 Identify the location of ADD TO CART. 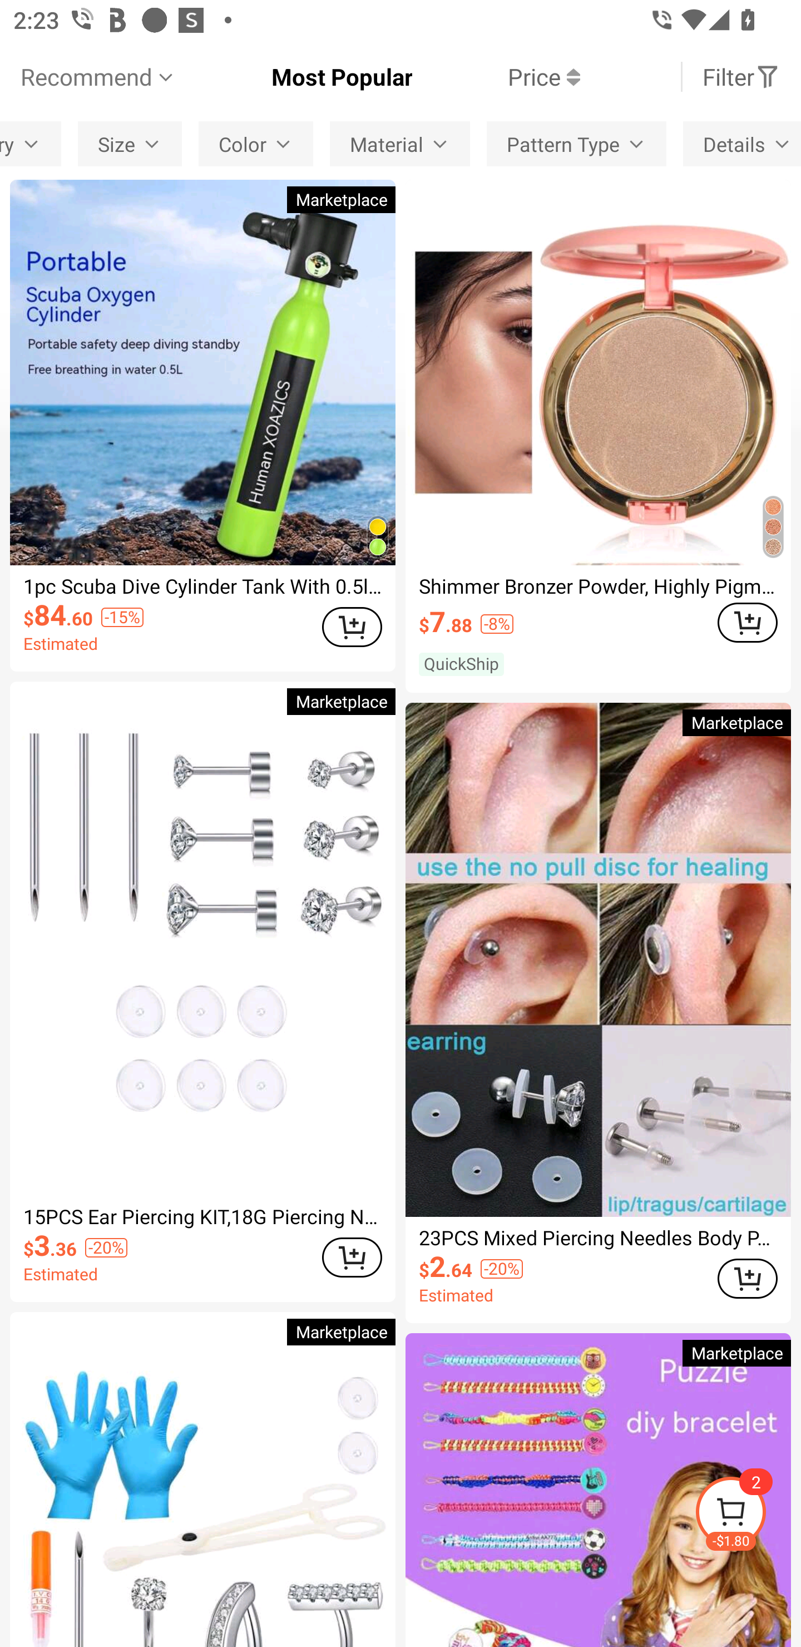
(352, 628).